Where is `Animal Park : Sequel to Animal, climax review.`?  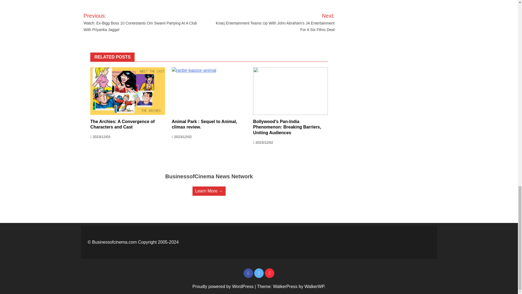 Animal Park : Sequel to Animal, climax review. is located at coordinates (204, 124).